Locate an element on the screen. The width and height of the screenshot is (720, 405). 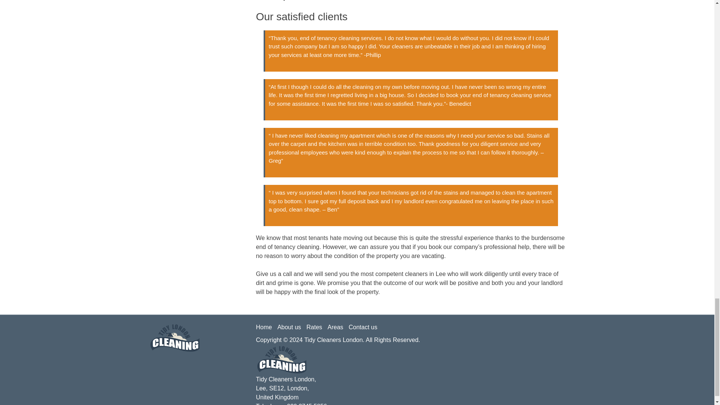
Rates is located at coordinates (316, 327).